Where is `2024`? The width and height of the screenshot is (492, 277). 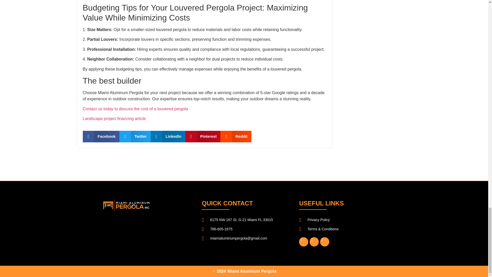
2024 is located at coordinates (219, 271).